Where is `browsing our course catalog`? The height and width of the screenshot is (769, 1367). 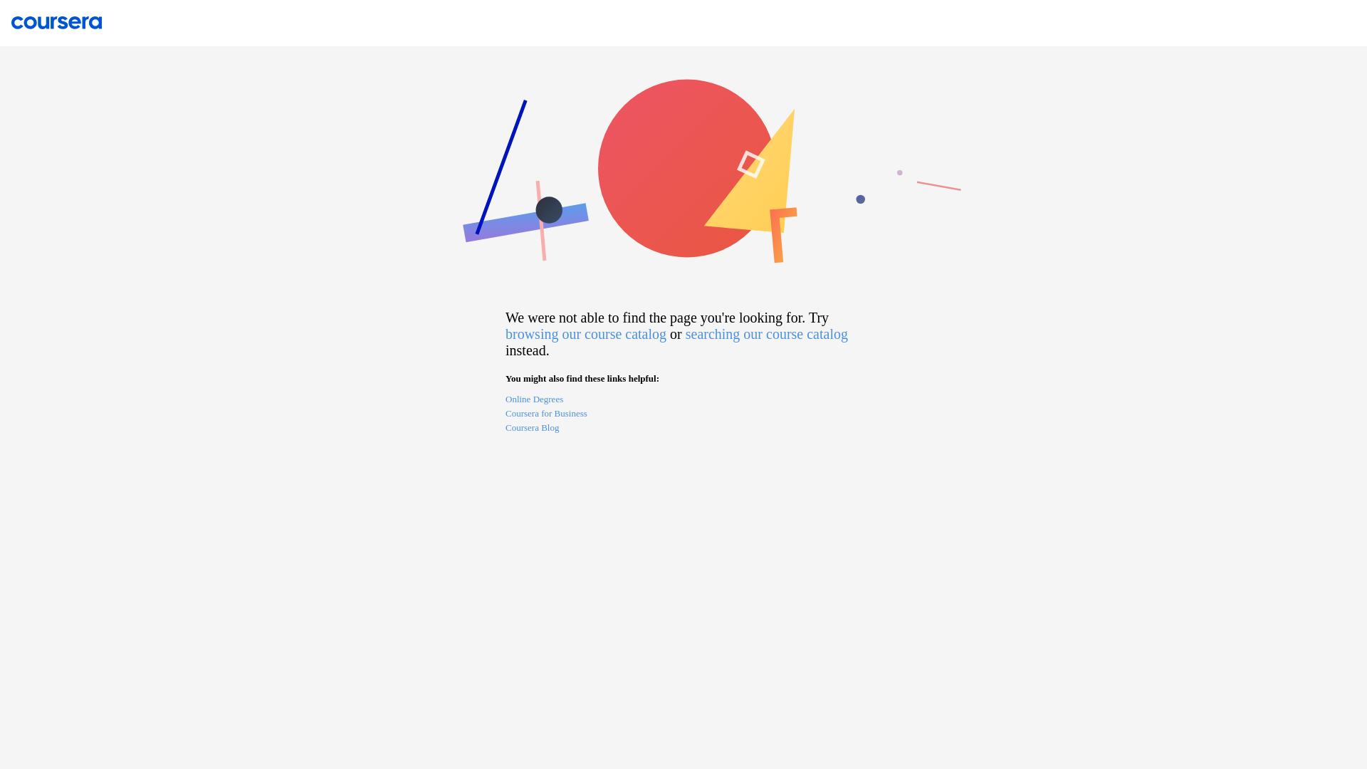 browsing our course catalog is located at coordinates (586, 333).